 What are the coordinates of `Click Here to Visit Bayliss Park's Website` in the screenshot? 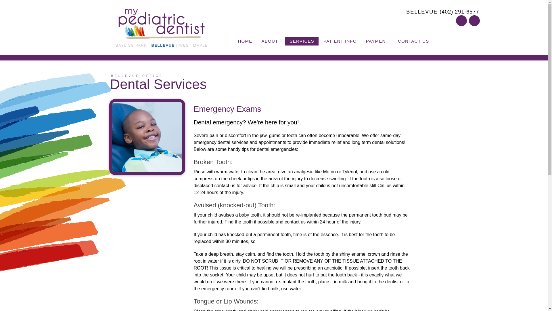 It's located at (132, 45).